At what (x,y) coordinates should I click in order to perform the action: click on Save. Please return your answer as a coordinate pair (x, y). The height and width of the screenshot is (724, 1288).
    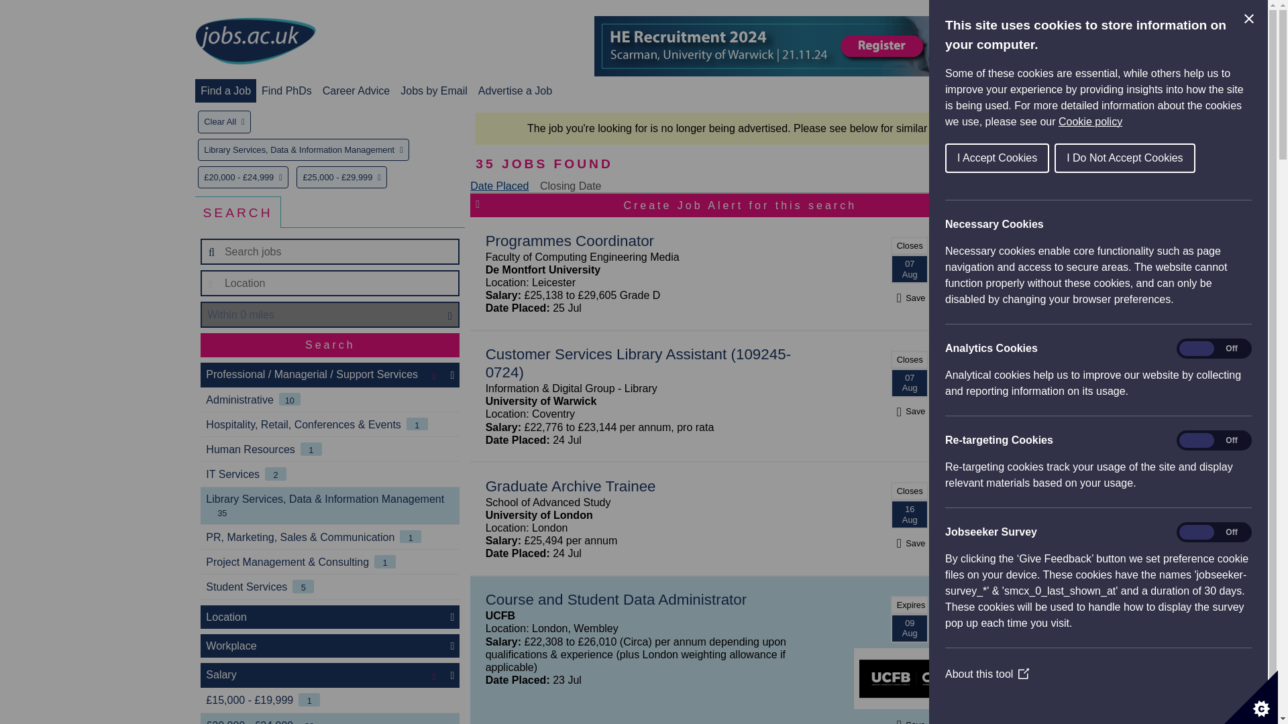
    Looking at the image, I should click on (909, 723).